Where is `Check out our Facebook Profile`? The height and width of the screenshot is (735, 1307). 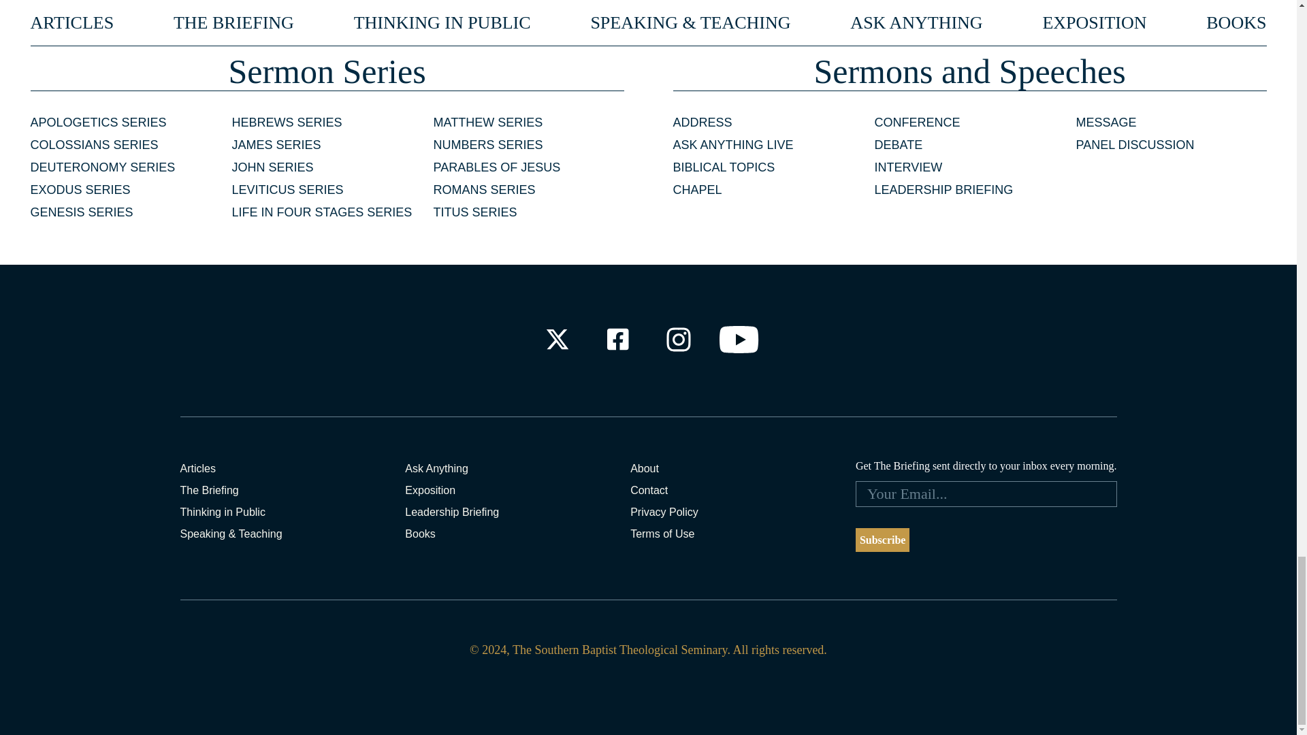 Check out our Facebook Profile is located at coordinates (617, 339).